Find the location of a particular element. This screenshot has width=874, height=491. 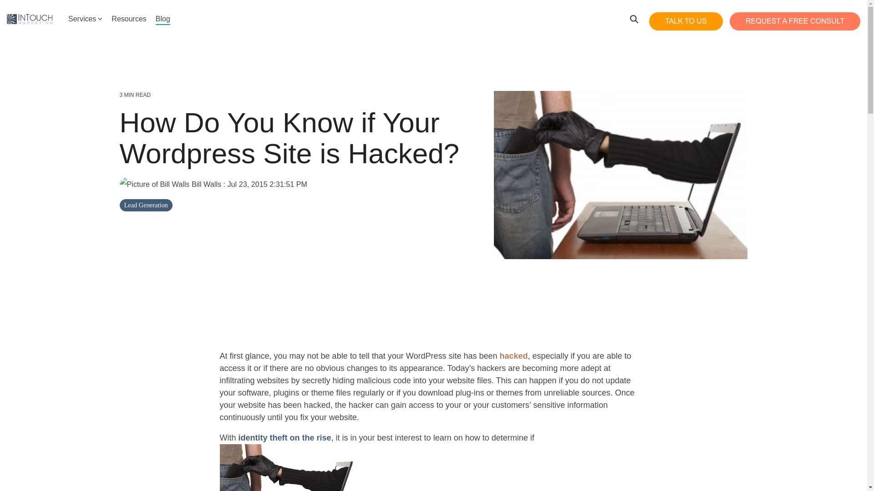

blue-logo is located at coordinates (30, 19).